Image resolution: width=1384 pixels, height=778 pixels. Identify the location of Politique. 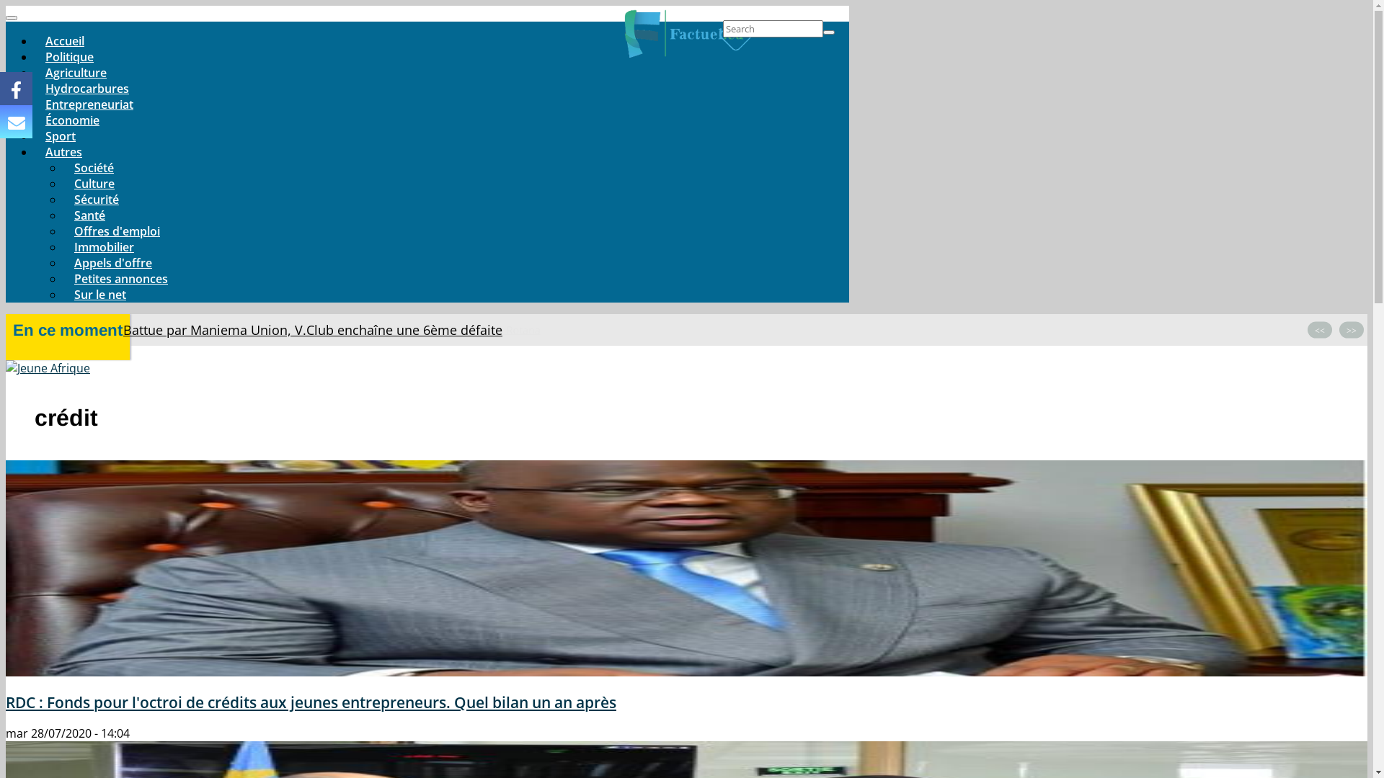
(69, 57).